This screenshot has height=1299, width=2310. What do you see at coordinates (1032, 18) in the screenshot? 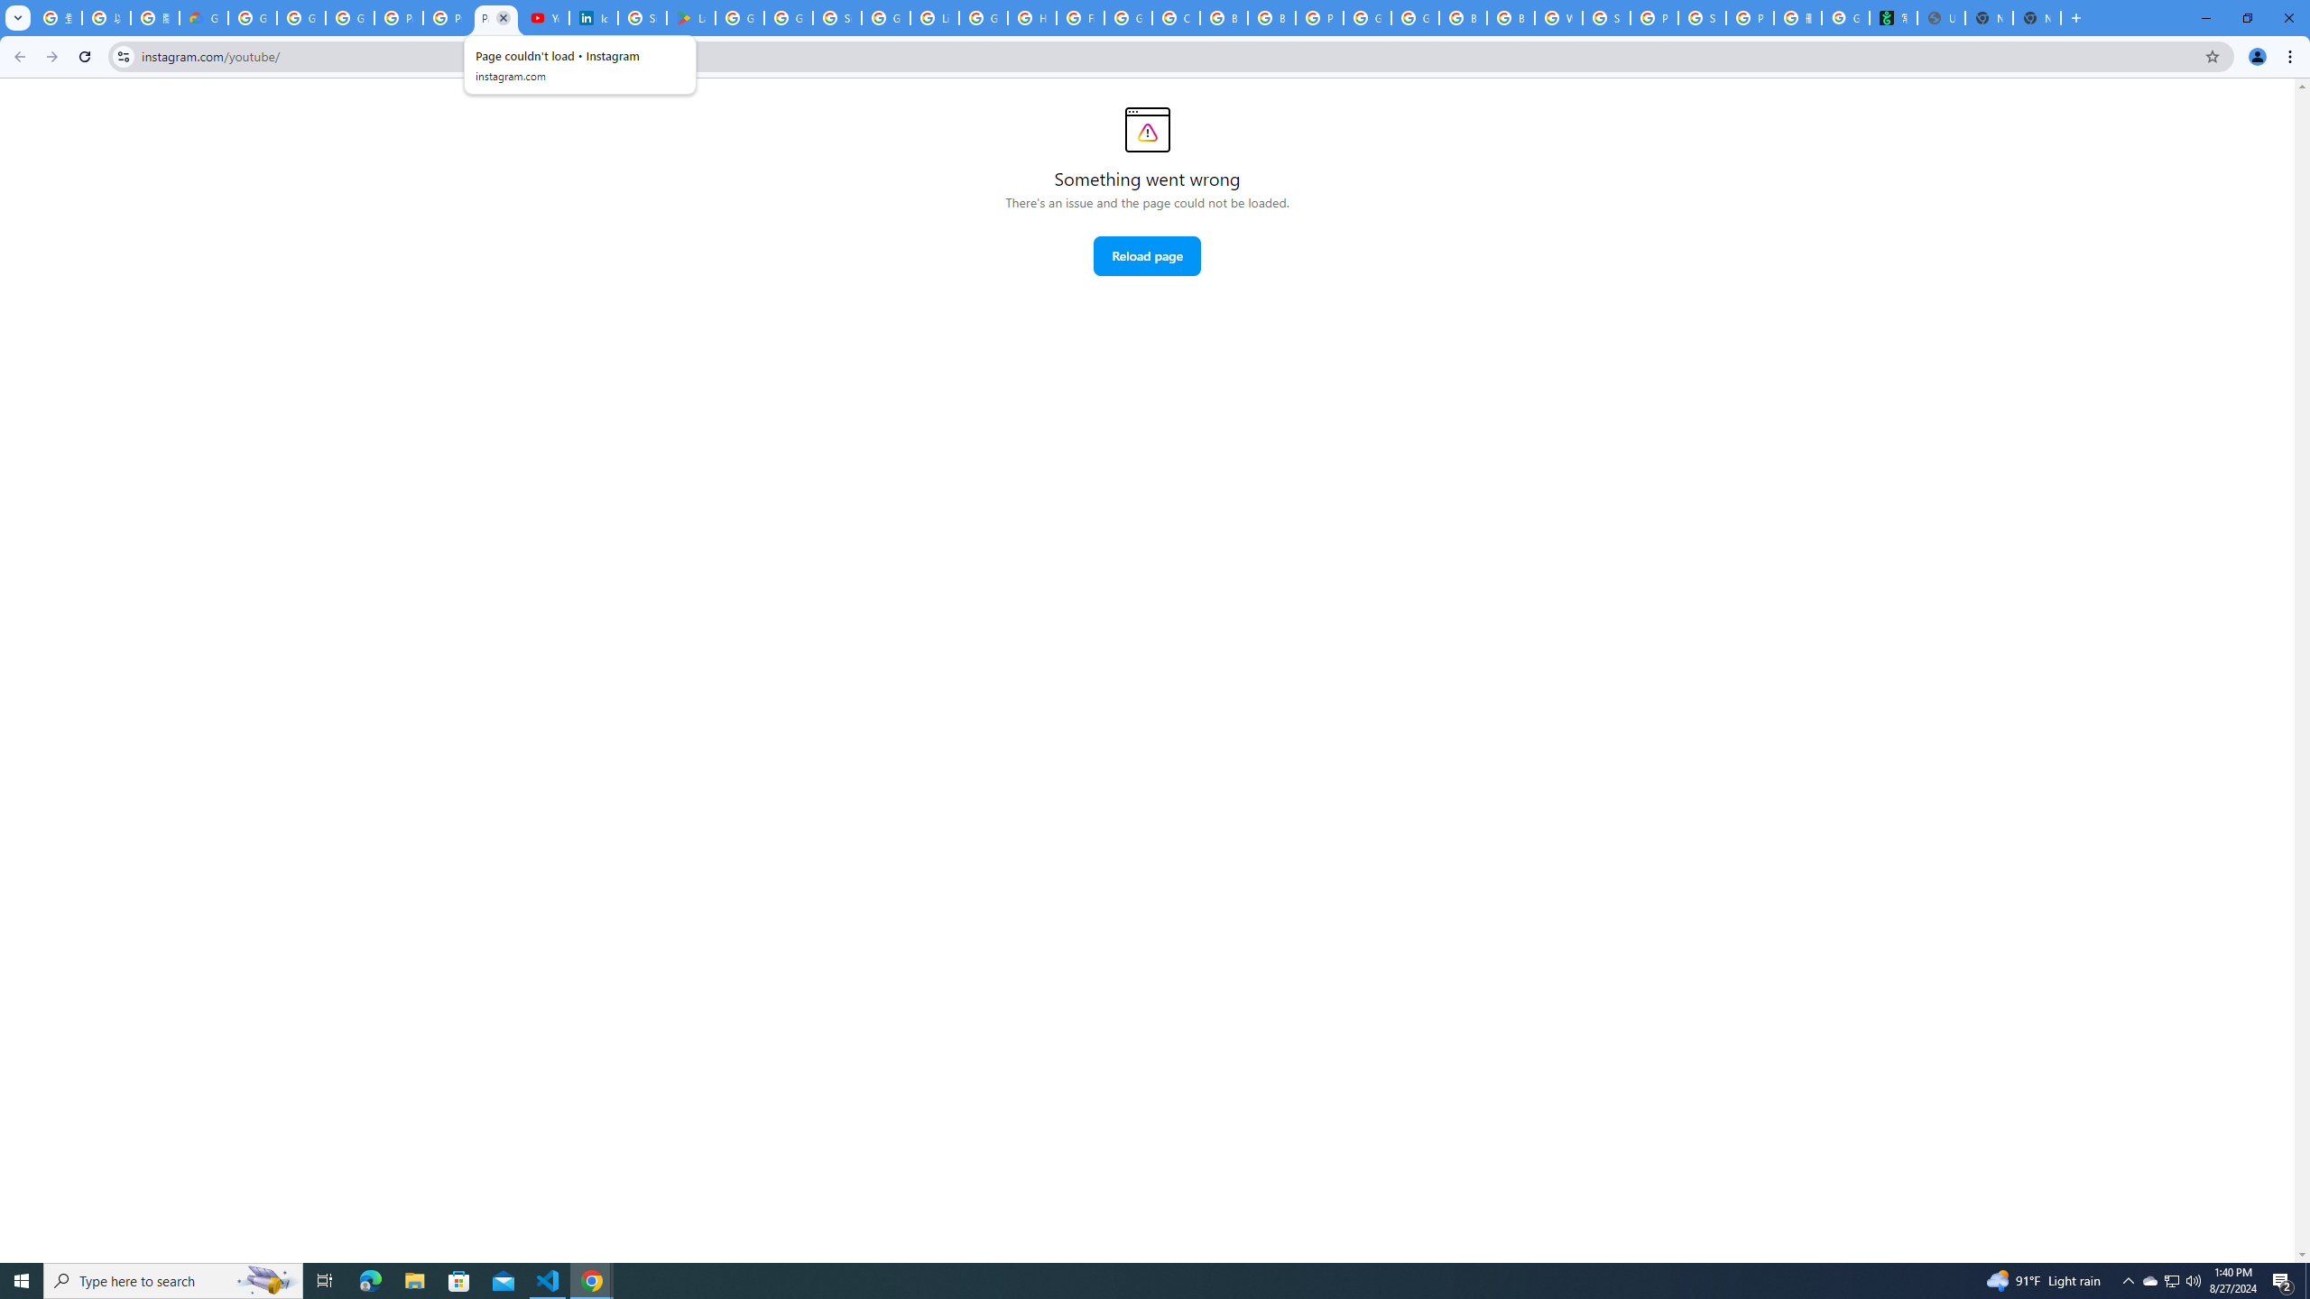
I see `How do I create a new Google Account? - Google Account Help` at bounding box center [1032, 18].